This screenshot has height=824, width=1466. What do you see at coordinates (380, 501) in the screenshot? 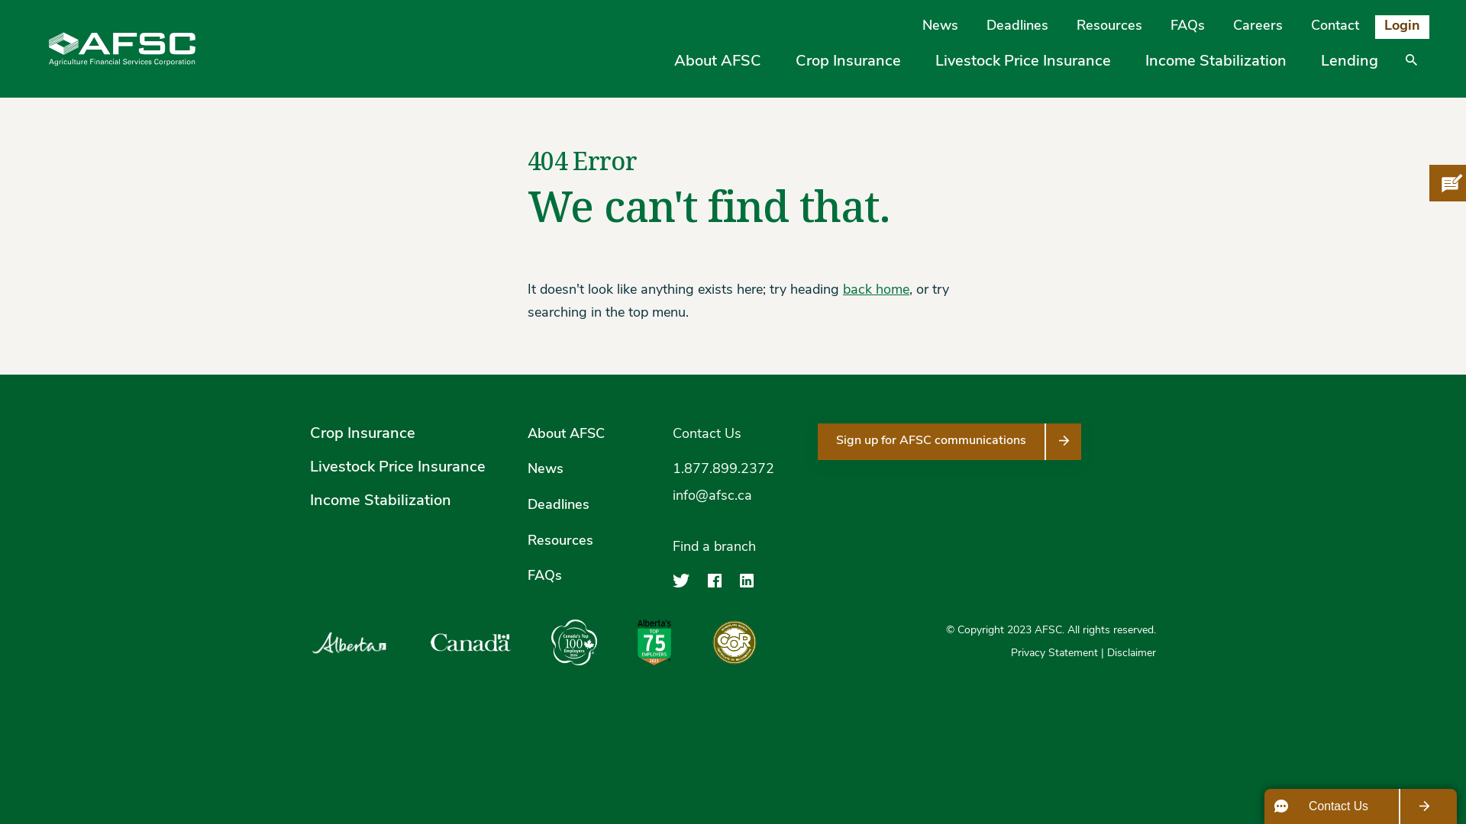
I see `Income Stabilization` at bounding box center [380, 501].